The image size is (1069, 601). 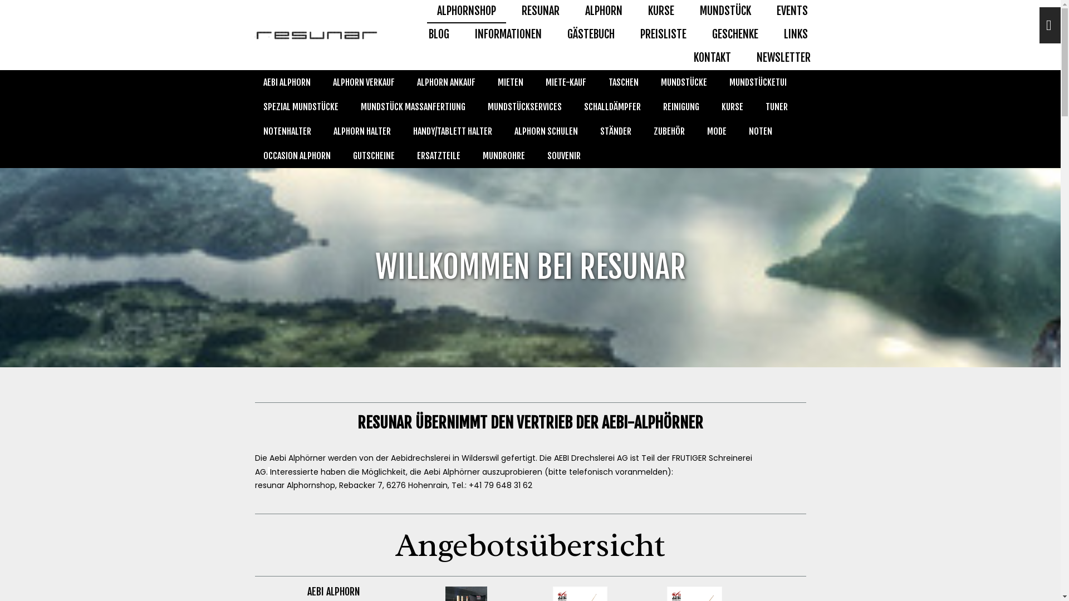 What do you see at coordinates (530, 268) in the screenshot?
I see `WILLKOMMEN BEI RESUNAR` at bounding box center [530, 268].